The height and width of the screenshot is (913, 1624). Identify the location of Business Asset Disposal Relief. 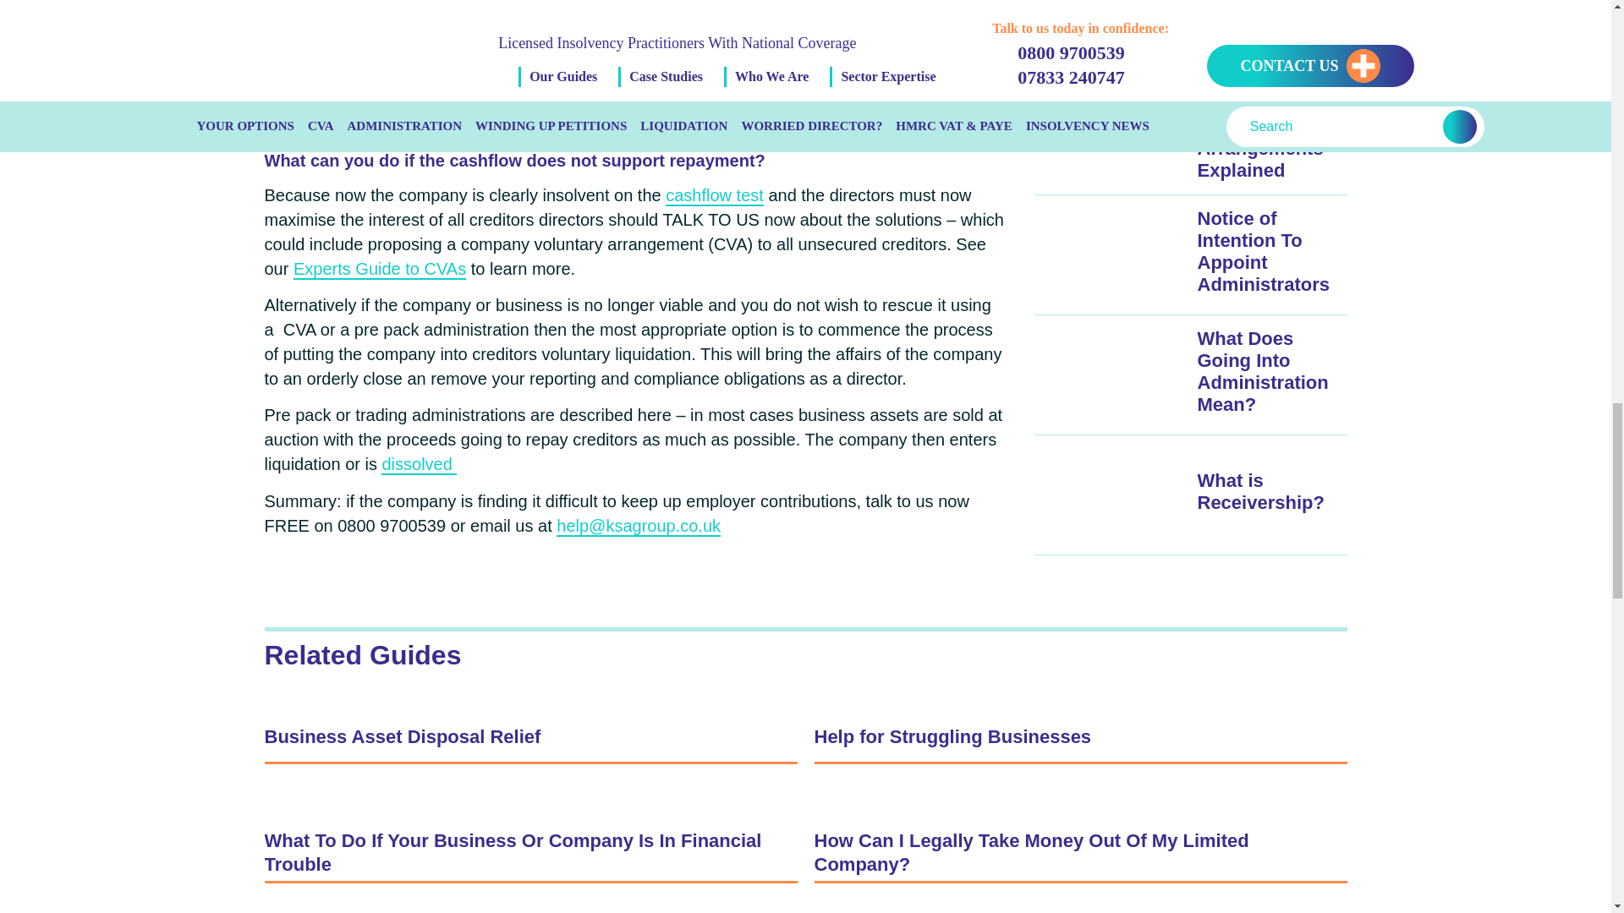
(529, 738).